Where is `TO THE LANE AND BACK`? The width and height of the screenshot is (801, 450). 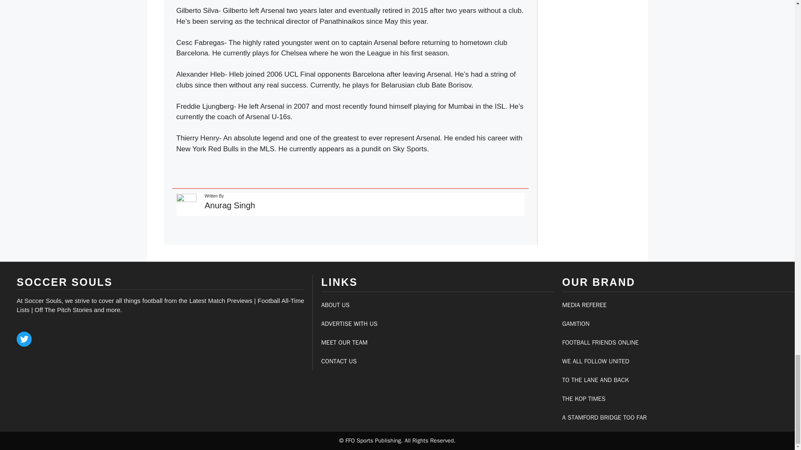 TO THE LANE AND BACK is located at coordinates (595, 380).